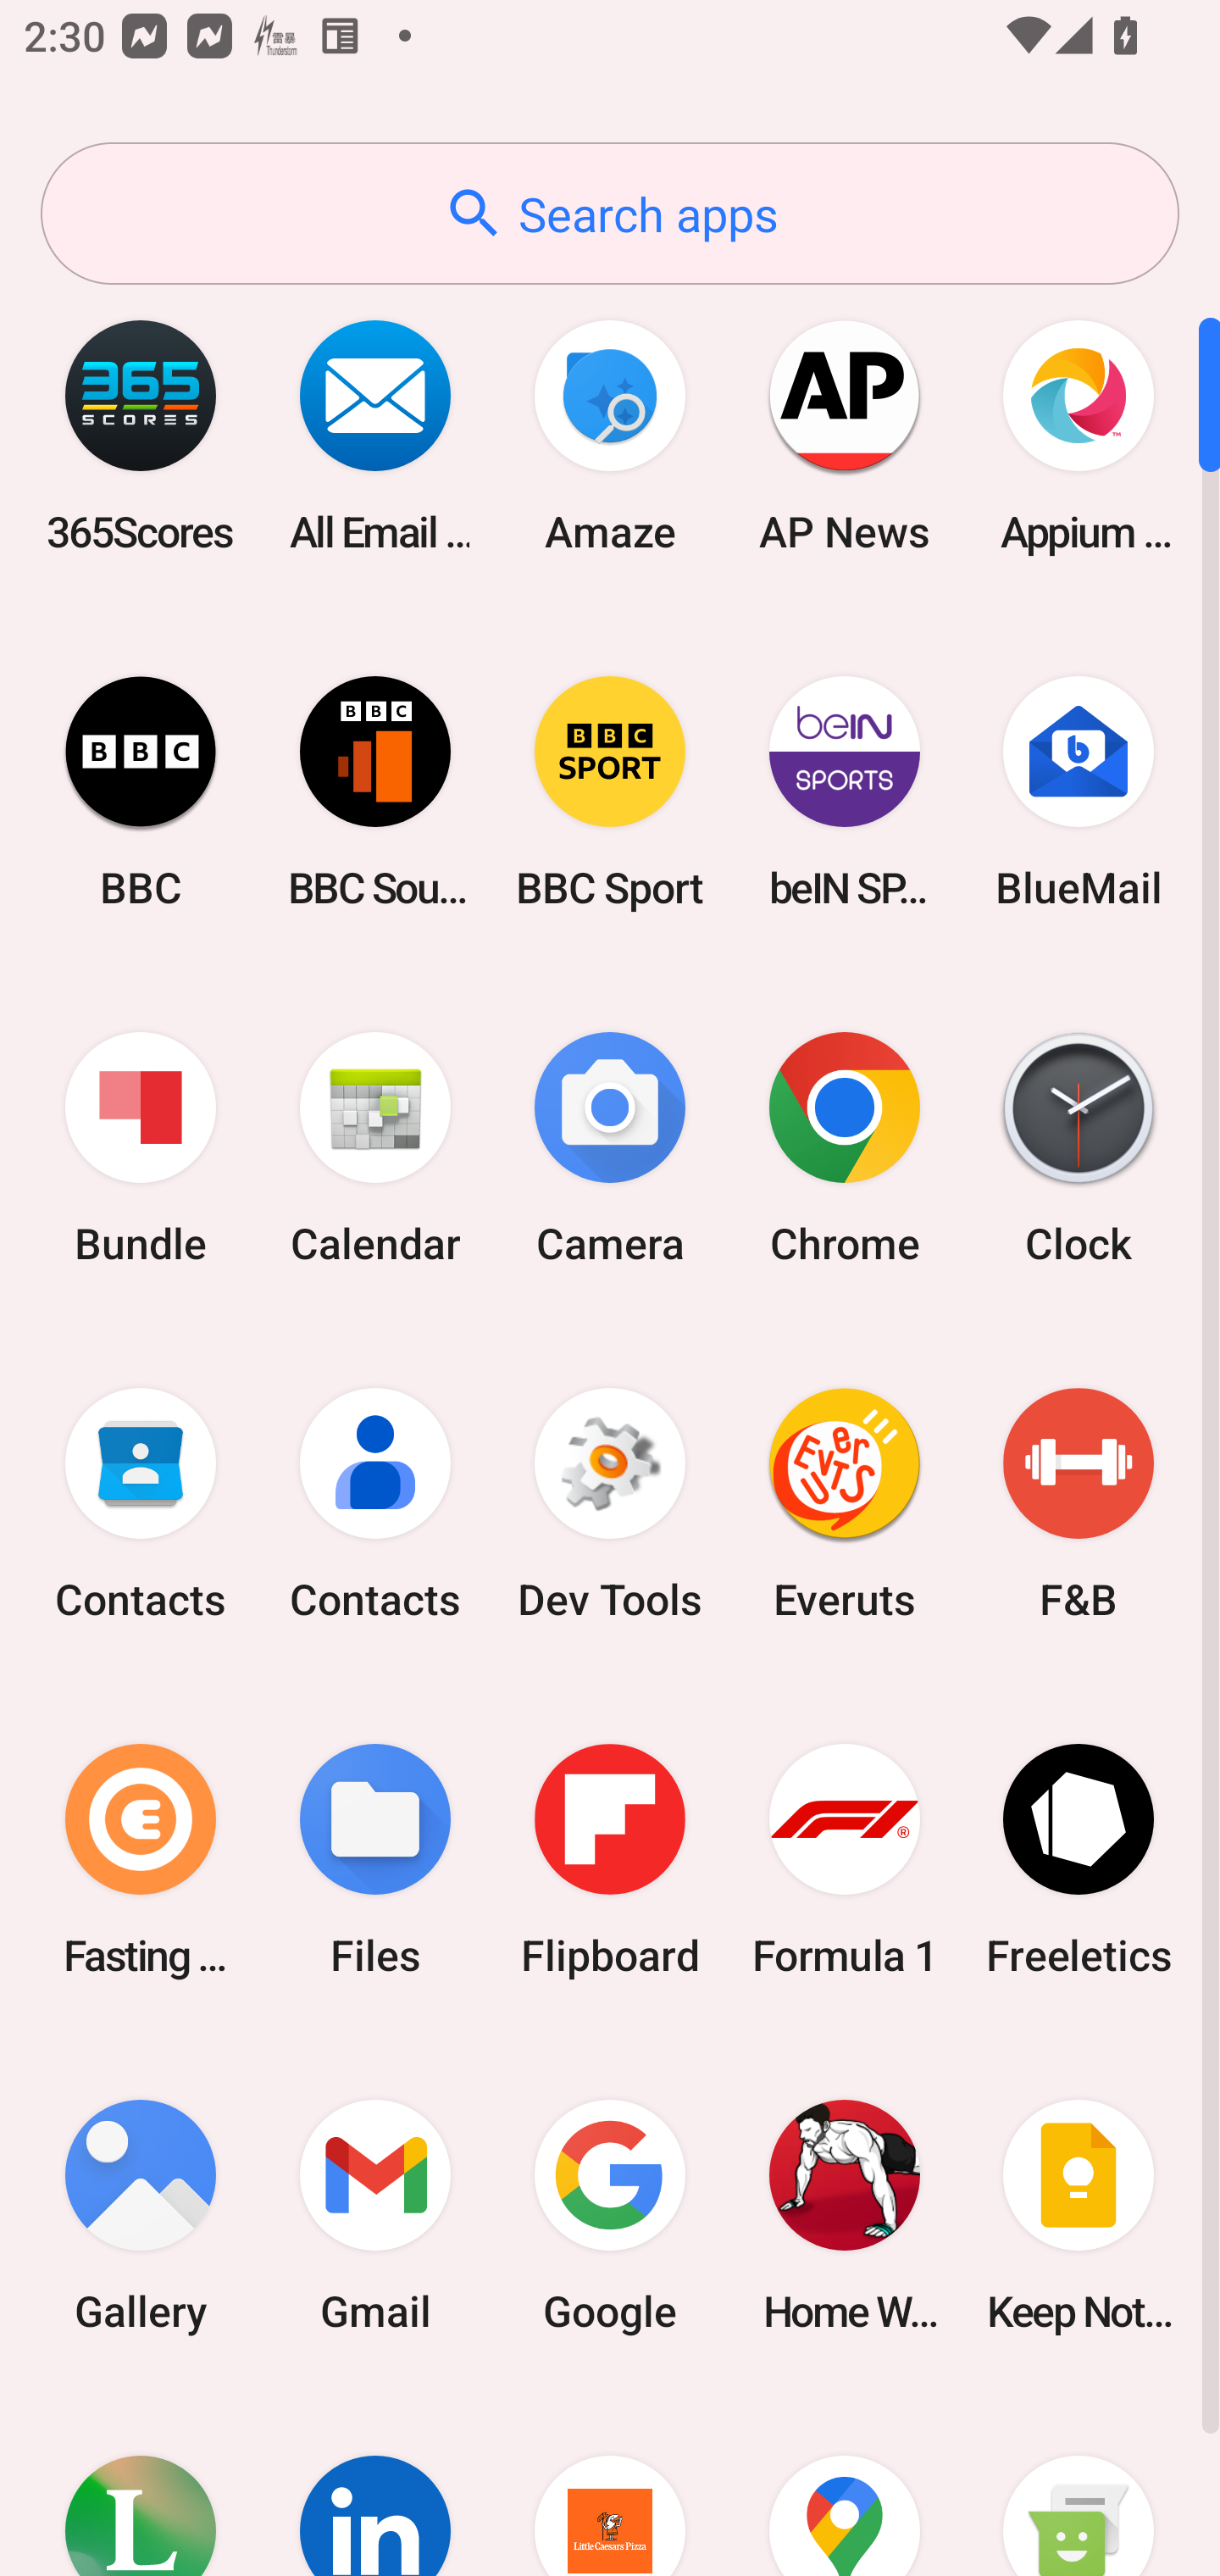  What do you see at coordinates (1079, 2215) in the screenshot?
I see `Keep Notes` at bounding box center [1079, 2215].